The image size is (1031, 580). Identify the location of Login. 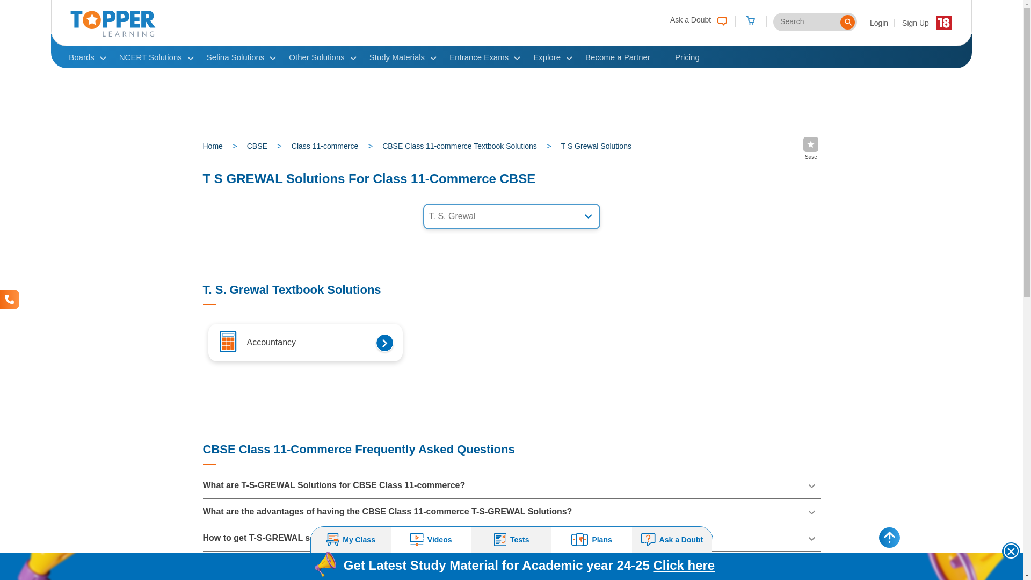
(880, 23).